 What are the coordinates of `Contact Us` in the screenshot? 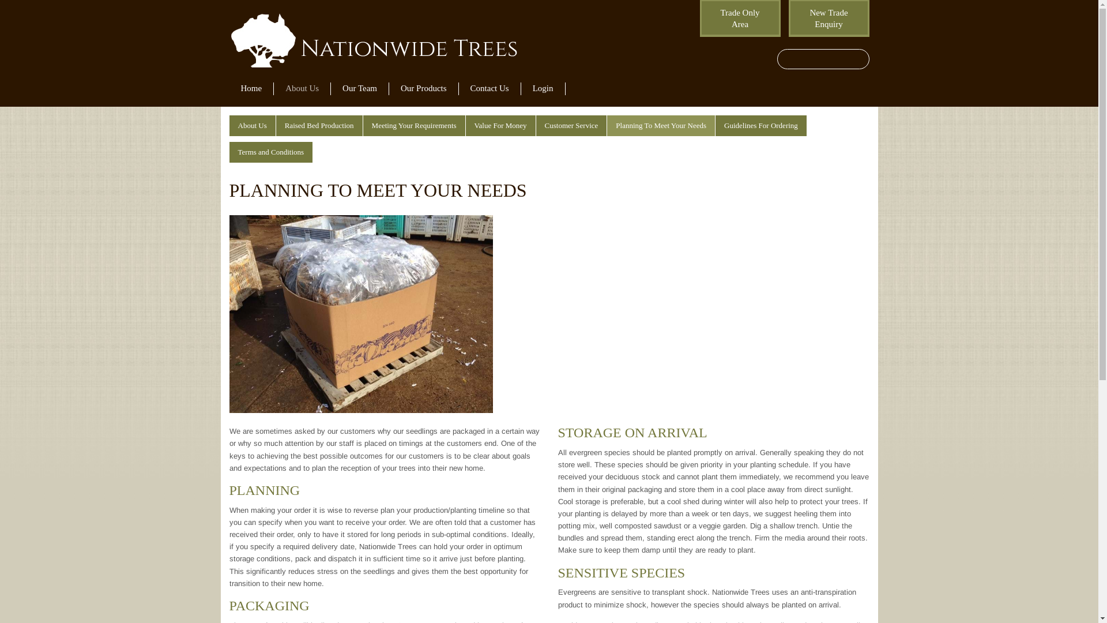 It's located at (490, 89).